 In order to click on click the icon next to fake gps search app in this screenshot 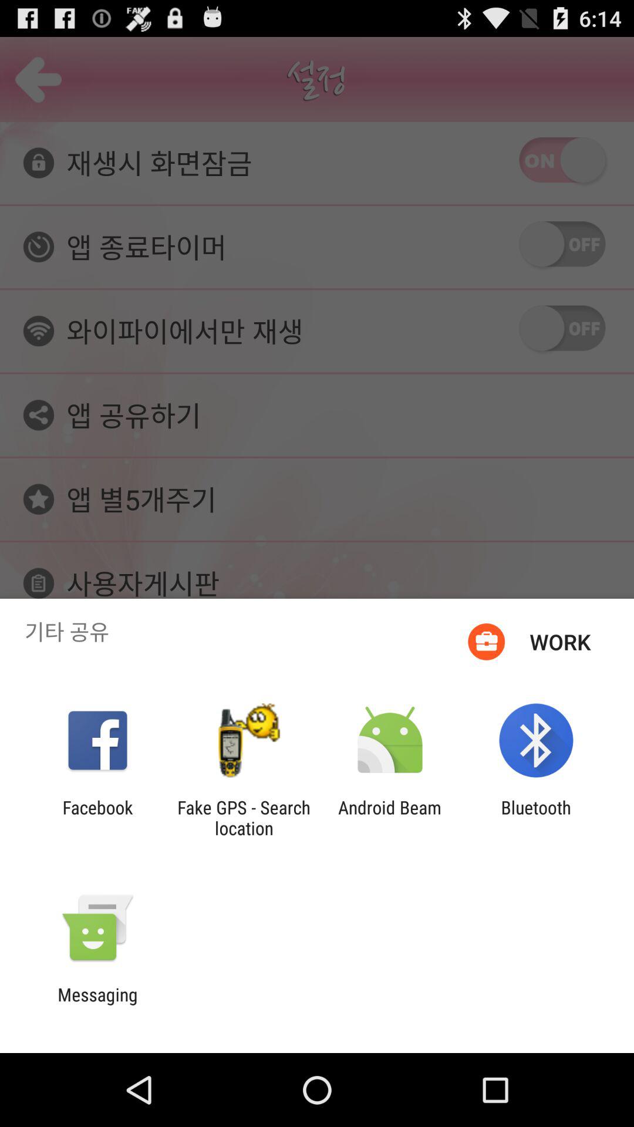, I will do `click(97, 818)`.